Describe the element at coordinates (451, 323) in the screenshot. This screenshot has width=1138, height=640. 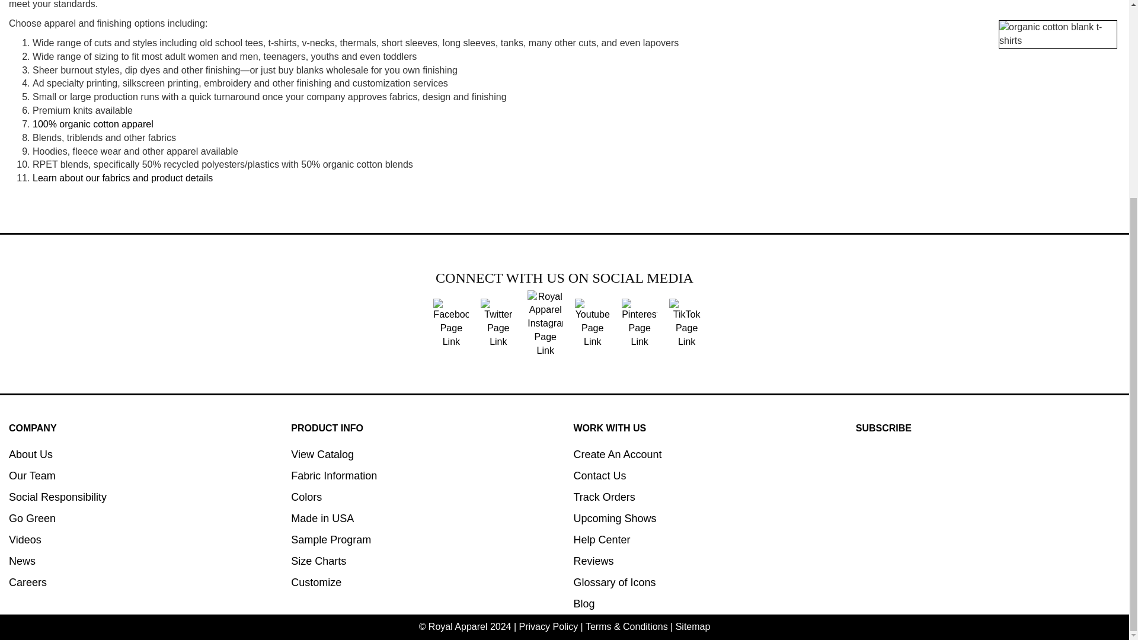
I see `Follow us on Facebook` at that location.